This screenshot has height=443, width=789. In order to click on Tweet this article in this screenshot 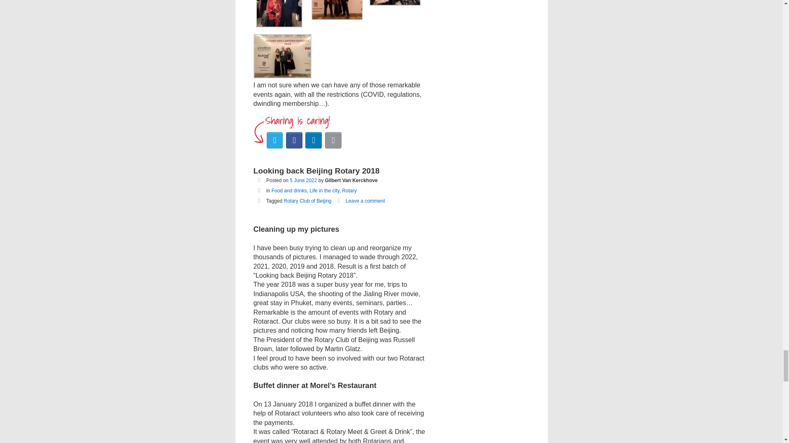, I will do `click(275, 140)`.